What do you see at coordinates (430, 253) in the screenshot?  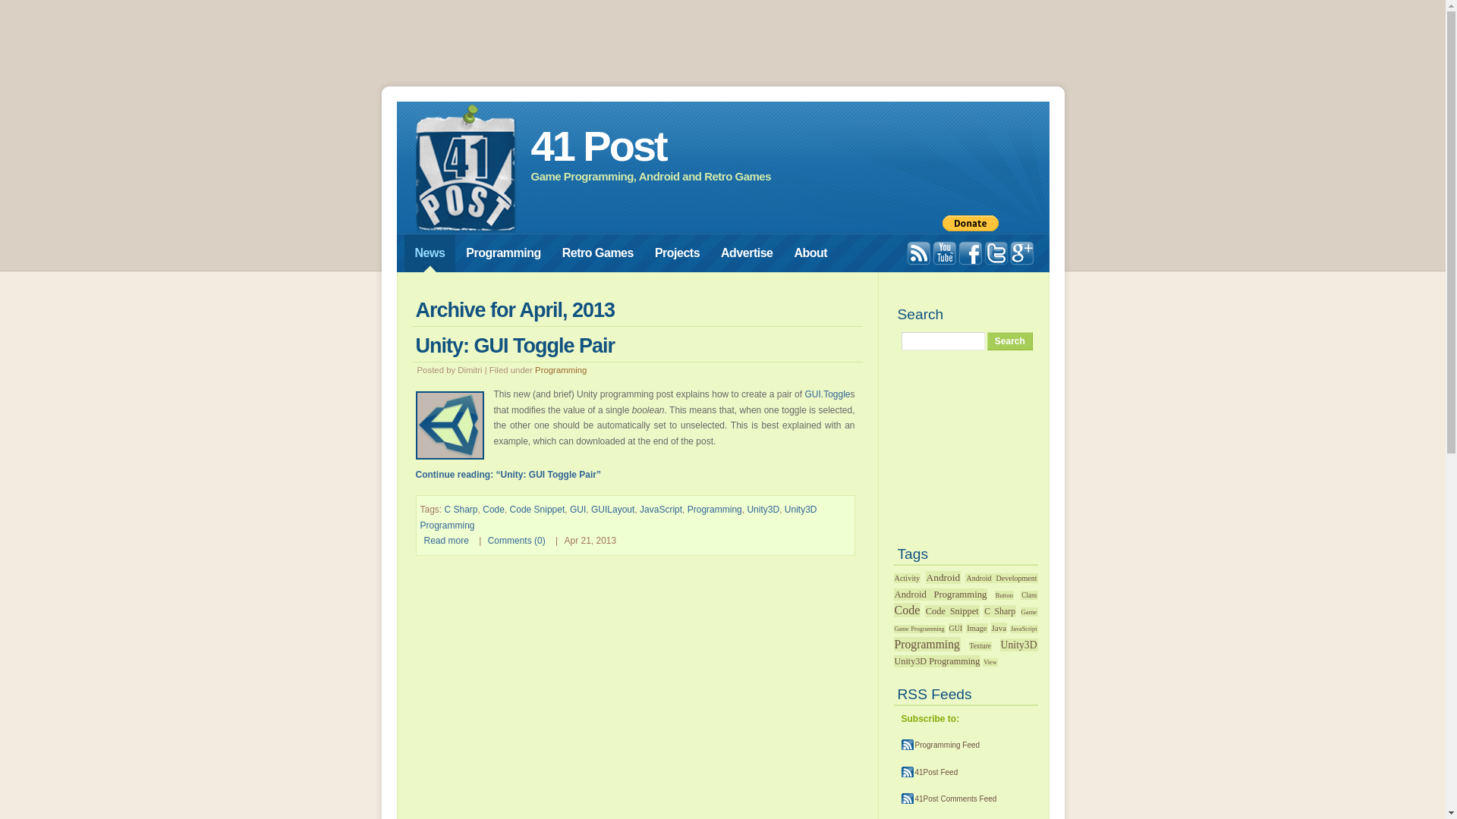 I see `News` at bounding box center [430, 253].